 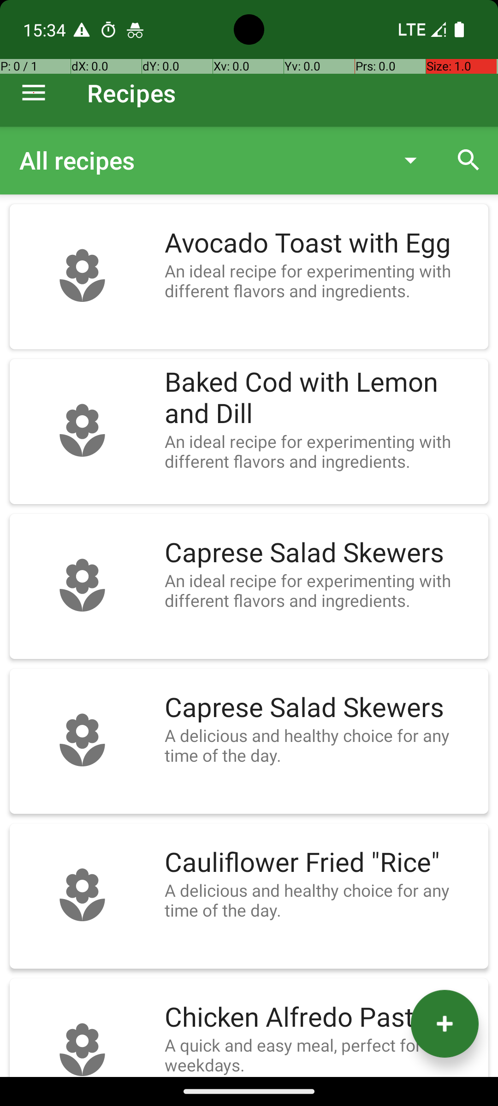 I want to click on Baked Cod with Lemon and Dill, so click(x=322, y=398).